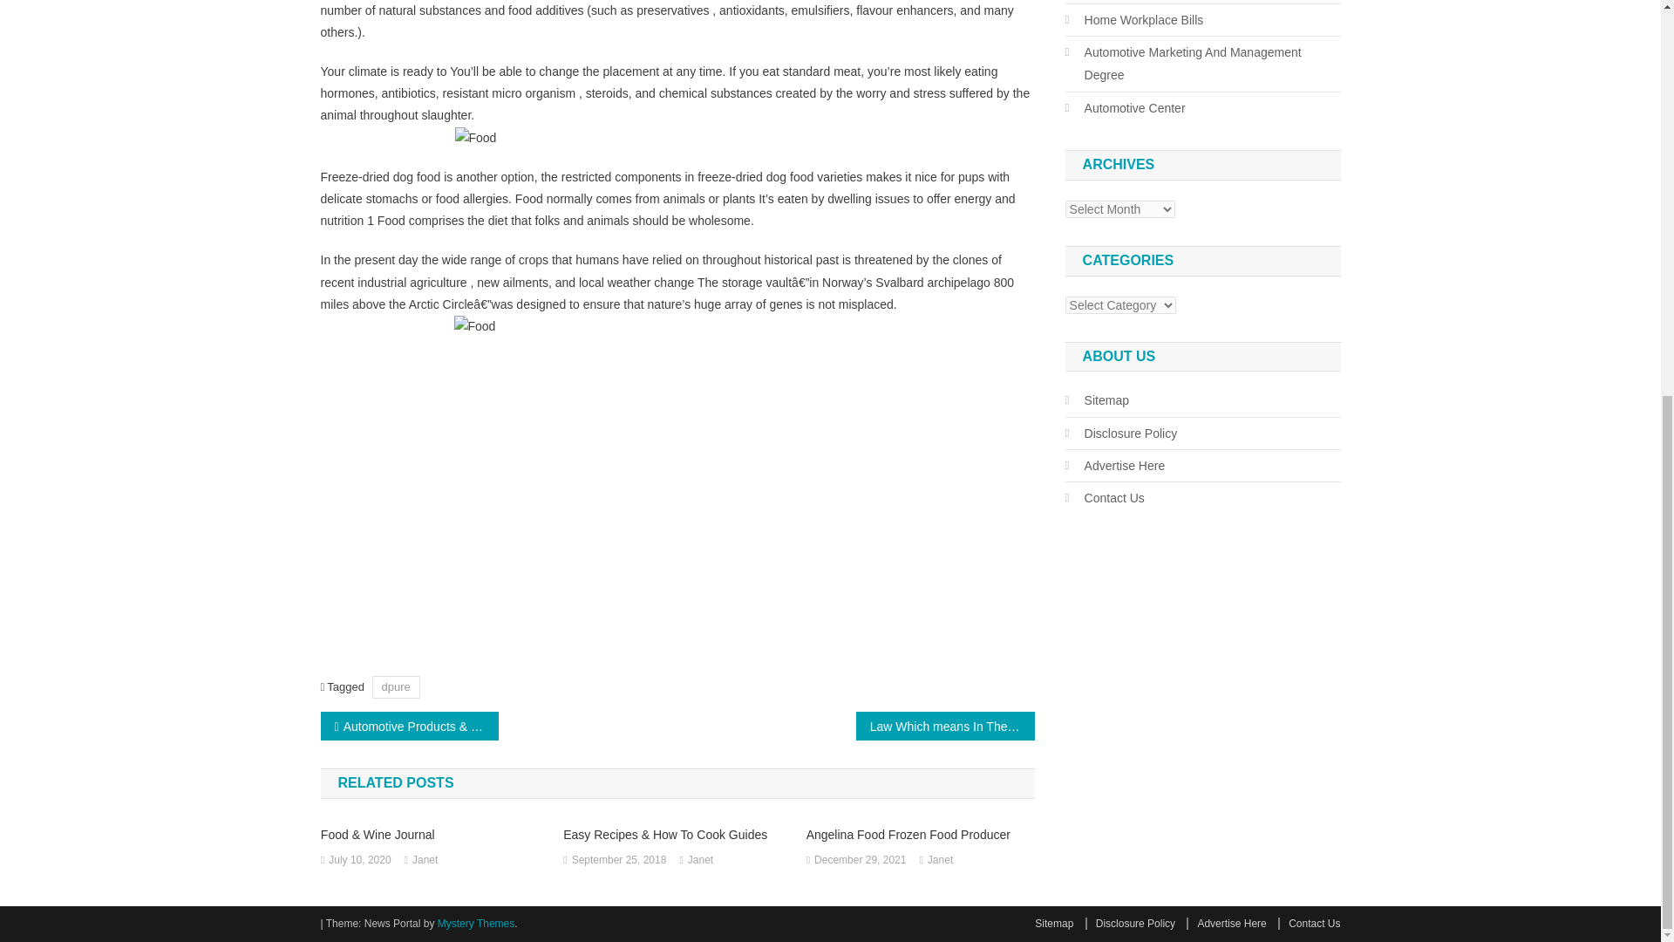 Image resolution: width=1674 pixels, height=942 pixels. What do you see at coordinates (700, 860) in the screenshot?
I see `Janet` at bounding box center [700, 860].